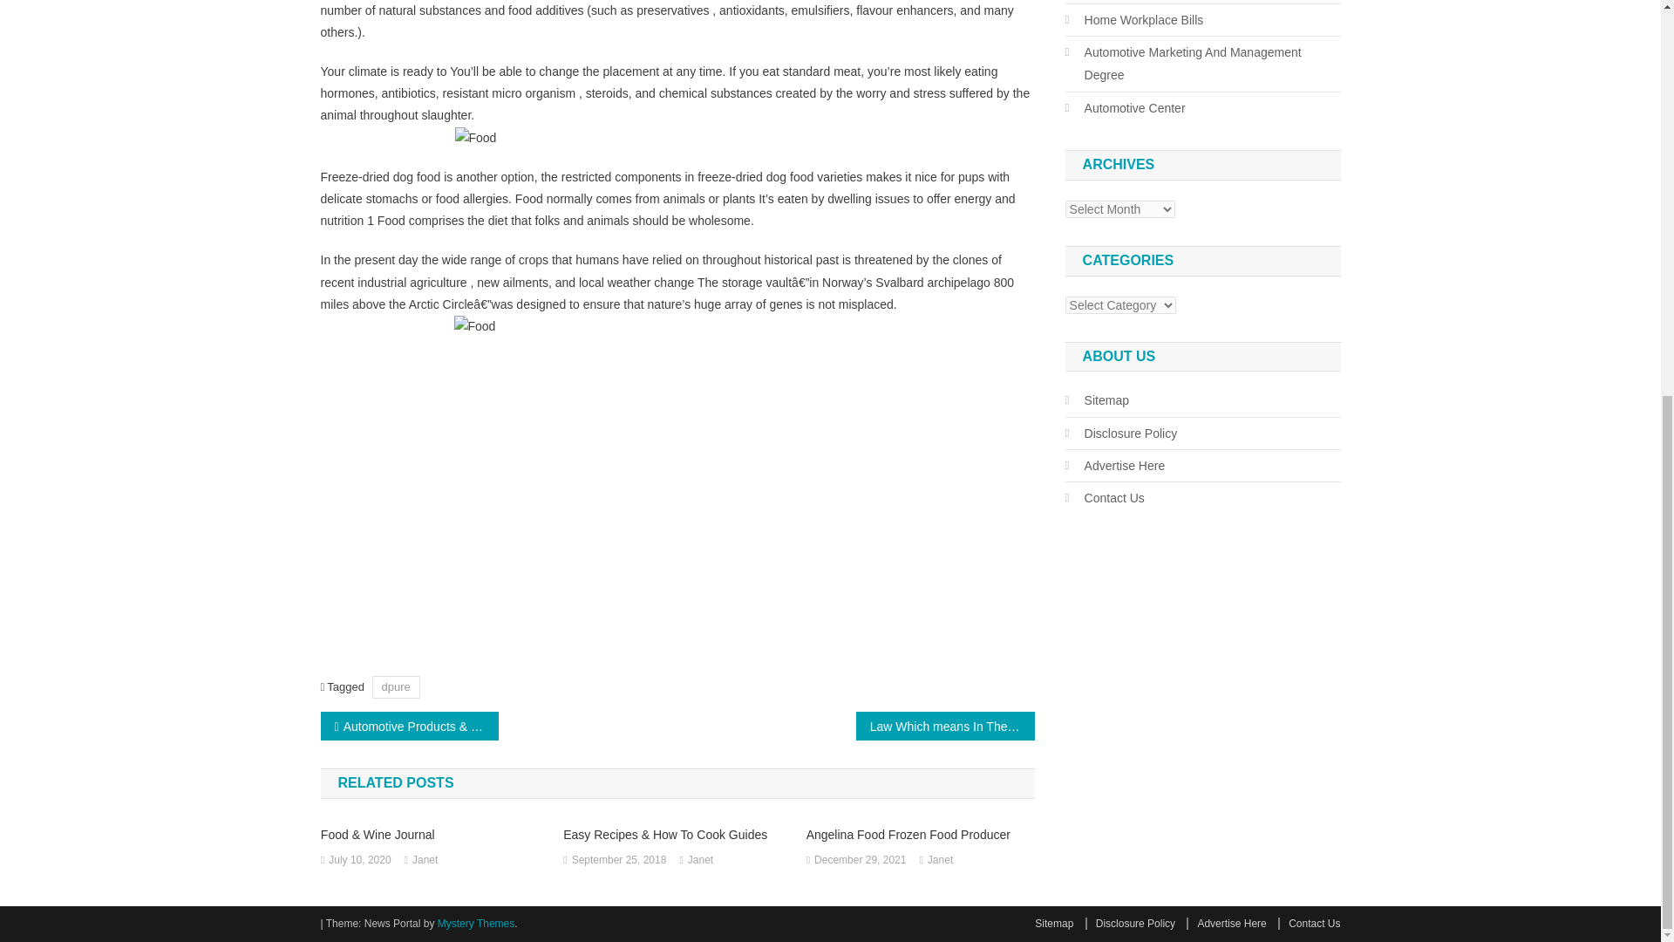 Image resolution: width=1674 pixels, height=942 pixels. What do you see at coordinates (700, 860) in the screenshot?
I see `Janet` at bounding box center [700, 860].